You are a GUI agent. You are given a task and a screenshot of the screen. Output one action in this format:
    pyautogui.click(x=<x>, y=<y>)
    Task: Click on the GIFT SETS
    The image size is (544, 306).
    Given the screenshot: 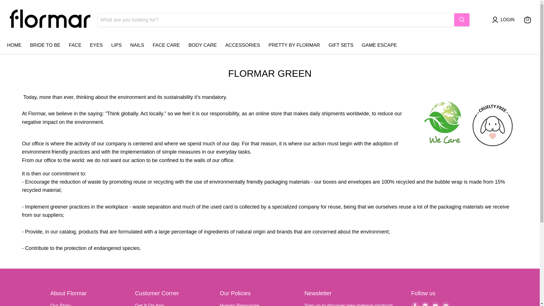 What is the action you would take?
    pyautogui.click(x=341, y=45)
    